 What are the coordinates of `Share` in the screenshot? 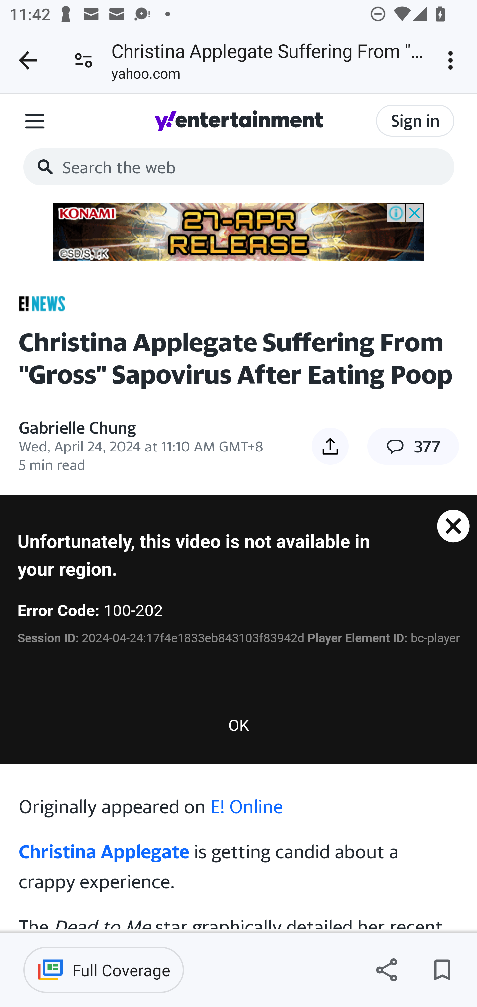 It's located at (386, 970).